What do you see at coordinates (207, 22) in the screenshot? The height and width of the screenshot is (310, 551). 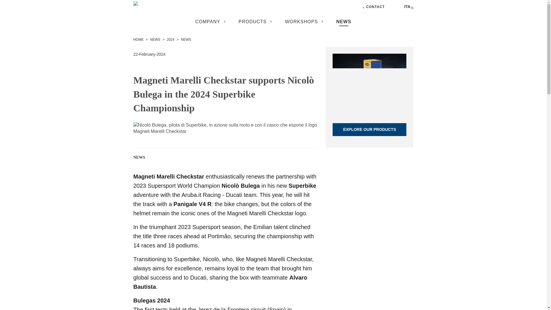 I see `Company` at bounding box center [207, 22].